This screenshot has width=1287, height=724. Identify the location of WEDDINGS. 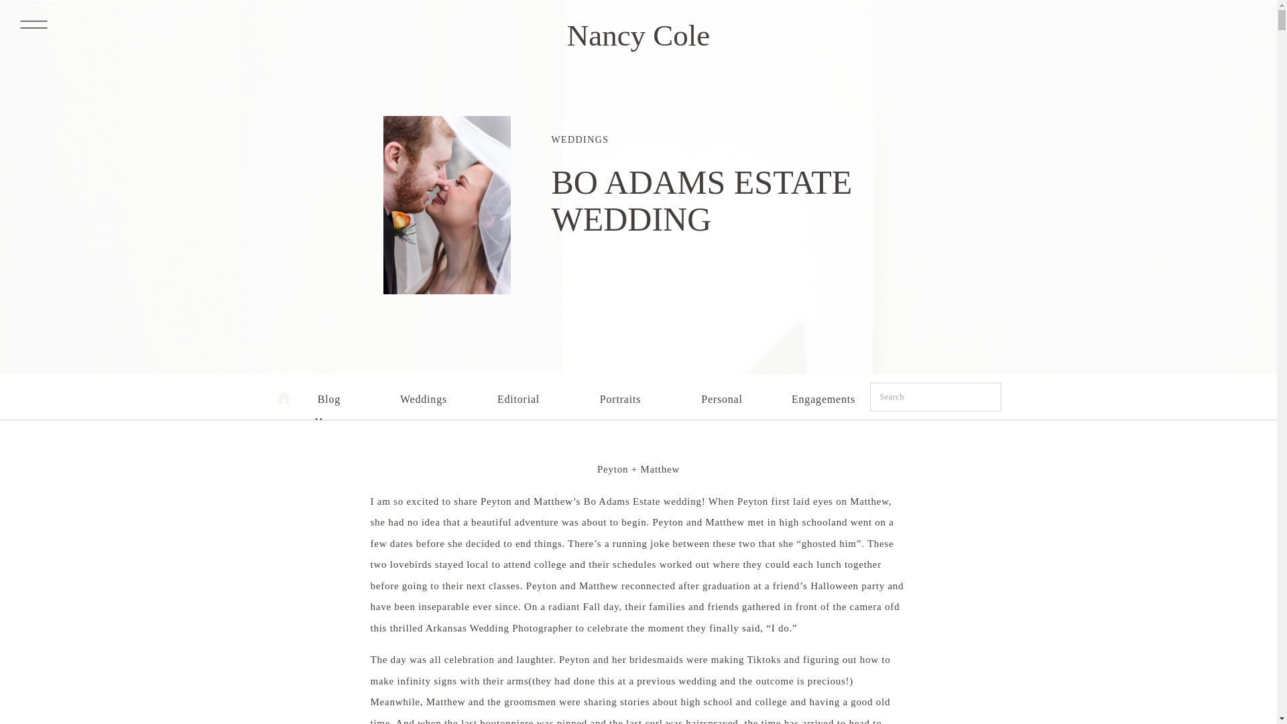
(579, 139).